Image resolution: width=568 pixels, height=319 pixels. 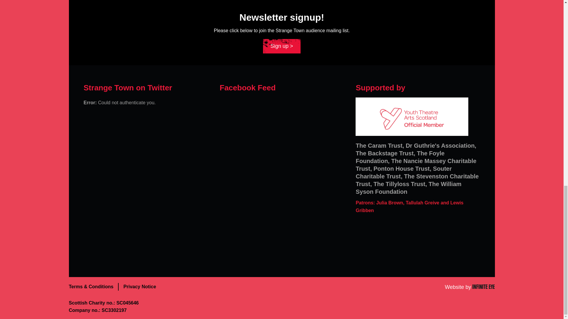 What do you see at coordinates (470, 287) in the screenshot?
I see `Website by Infinite Eye` at bounding box center [470, 287].